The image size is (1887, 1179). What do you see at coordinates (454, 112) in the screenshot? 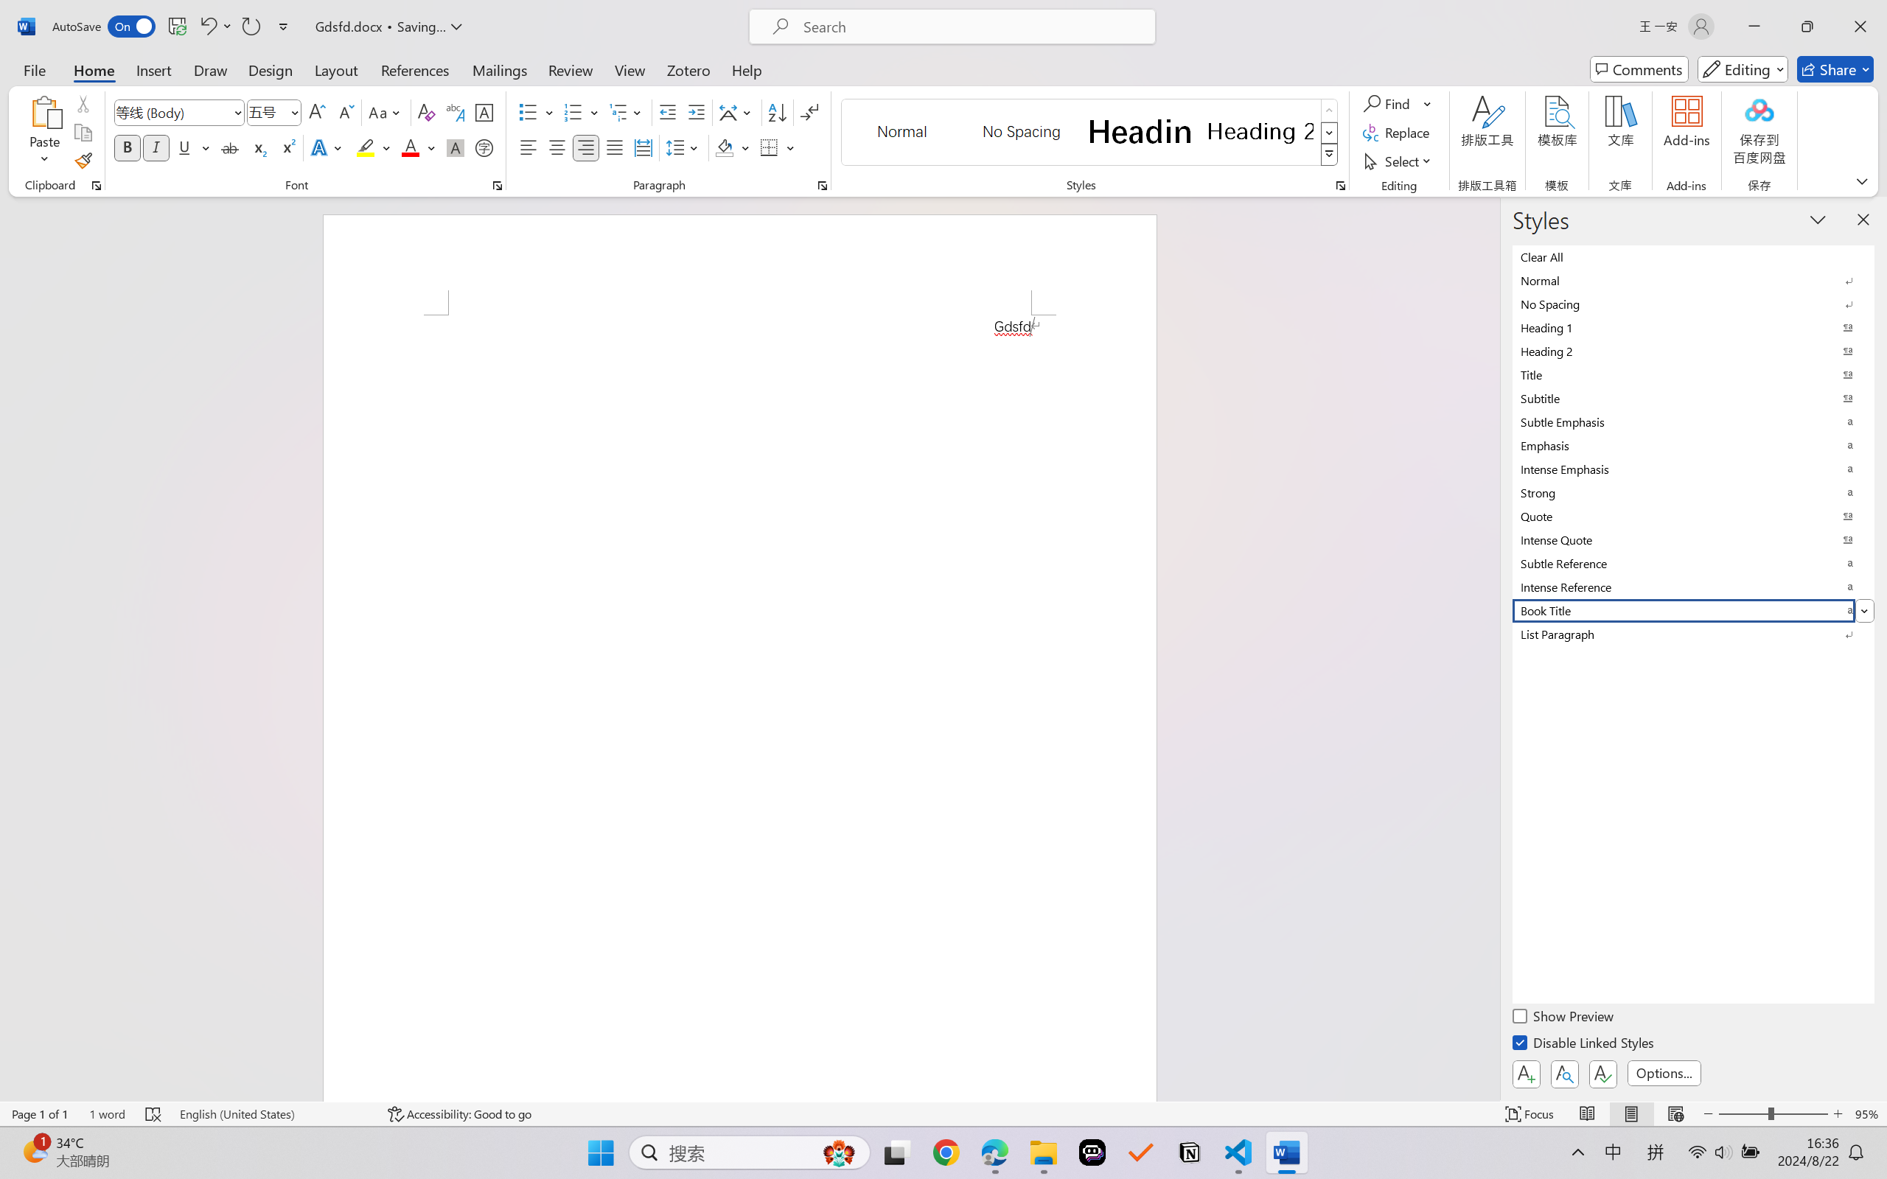
I see `Phonetic Guide...` at bounding box center [454, 112].